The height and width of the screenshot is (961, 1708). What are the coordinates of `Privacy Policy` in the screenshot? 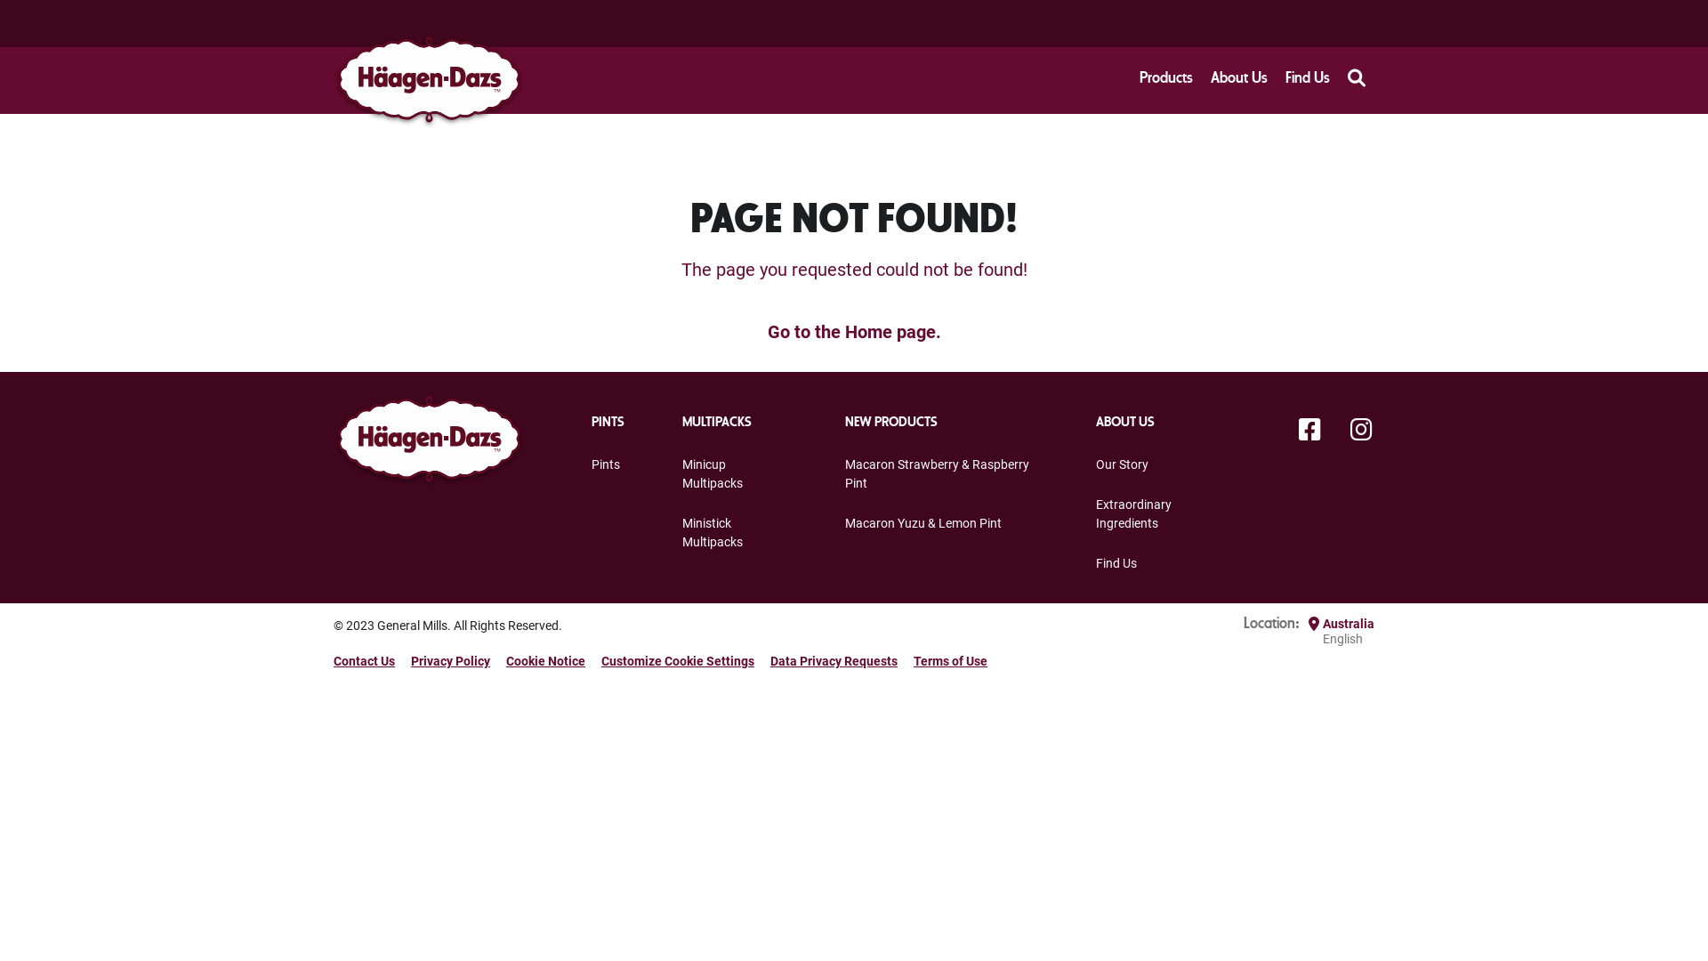 It's located at (450, 661).